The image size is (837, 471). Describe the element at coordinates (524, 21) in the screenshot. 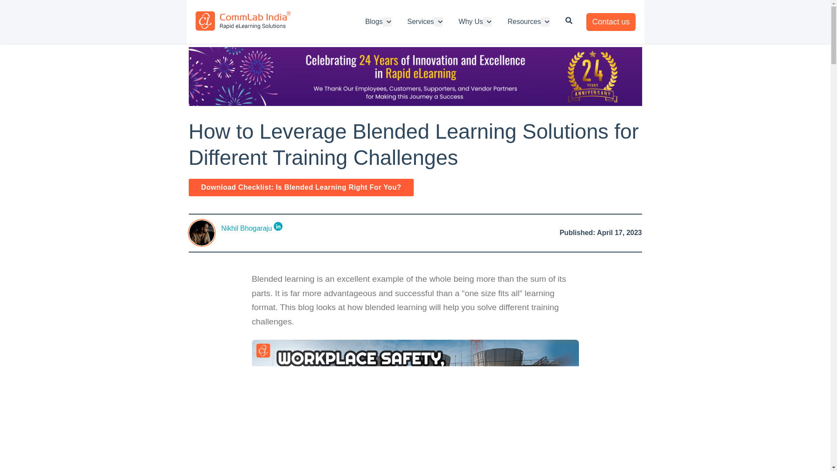

I see `Resources` at that location.